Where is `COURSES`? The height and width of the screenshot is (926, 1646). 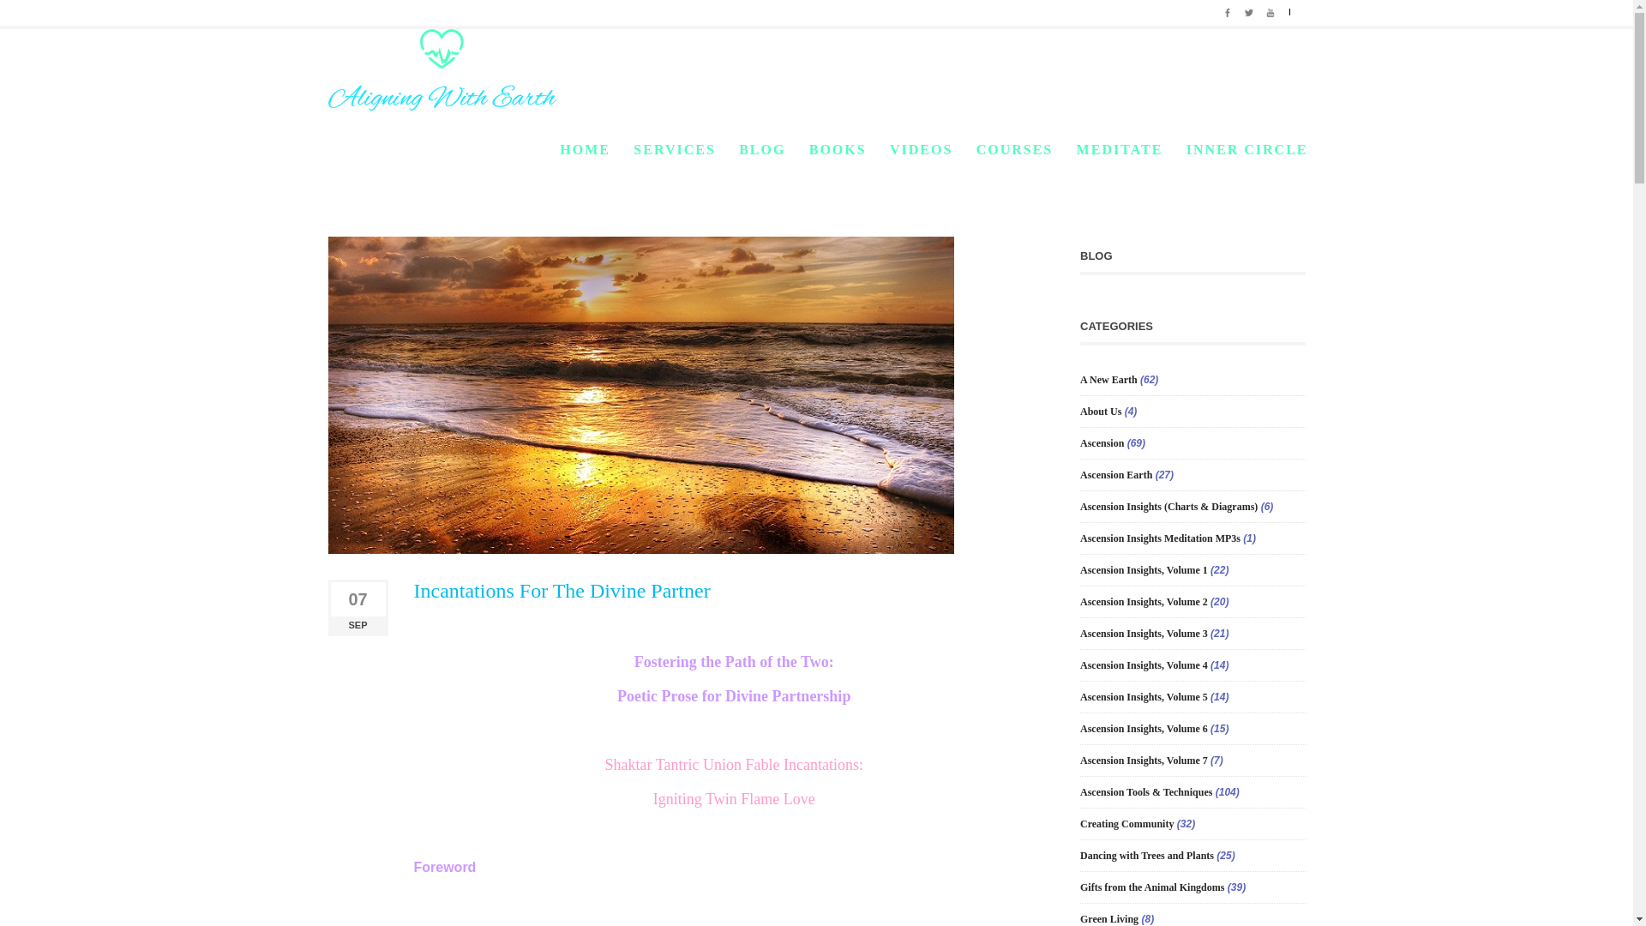 COURSES is located at coordinates (1014, 151).